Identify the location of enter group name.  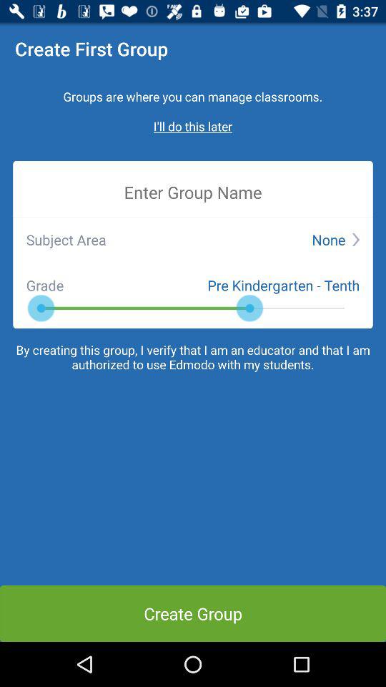
(193, 192).